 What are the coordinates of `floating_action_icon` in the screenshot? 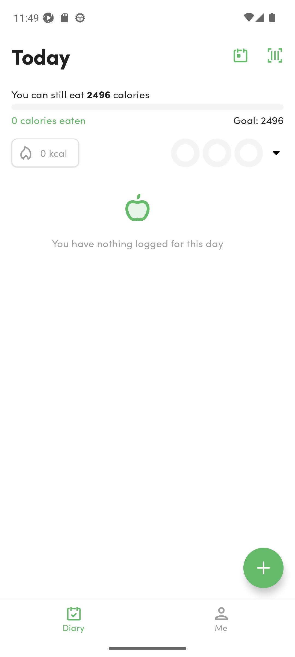 It's located at (263, 568).